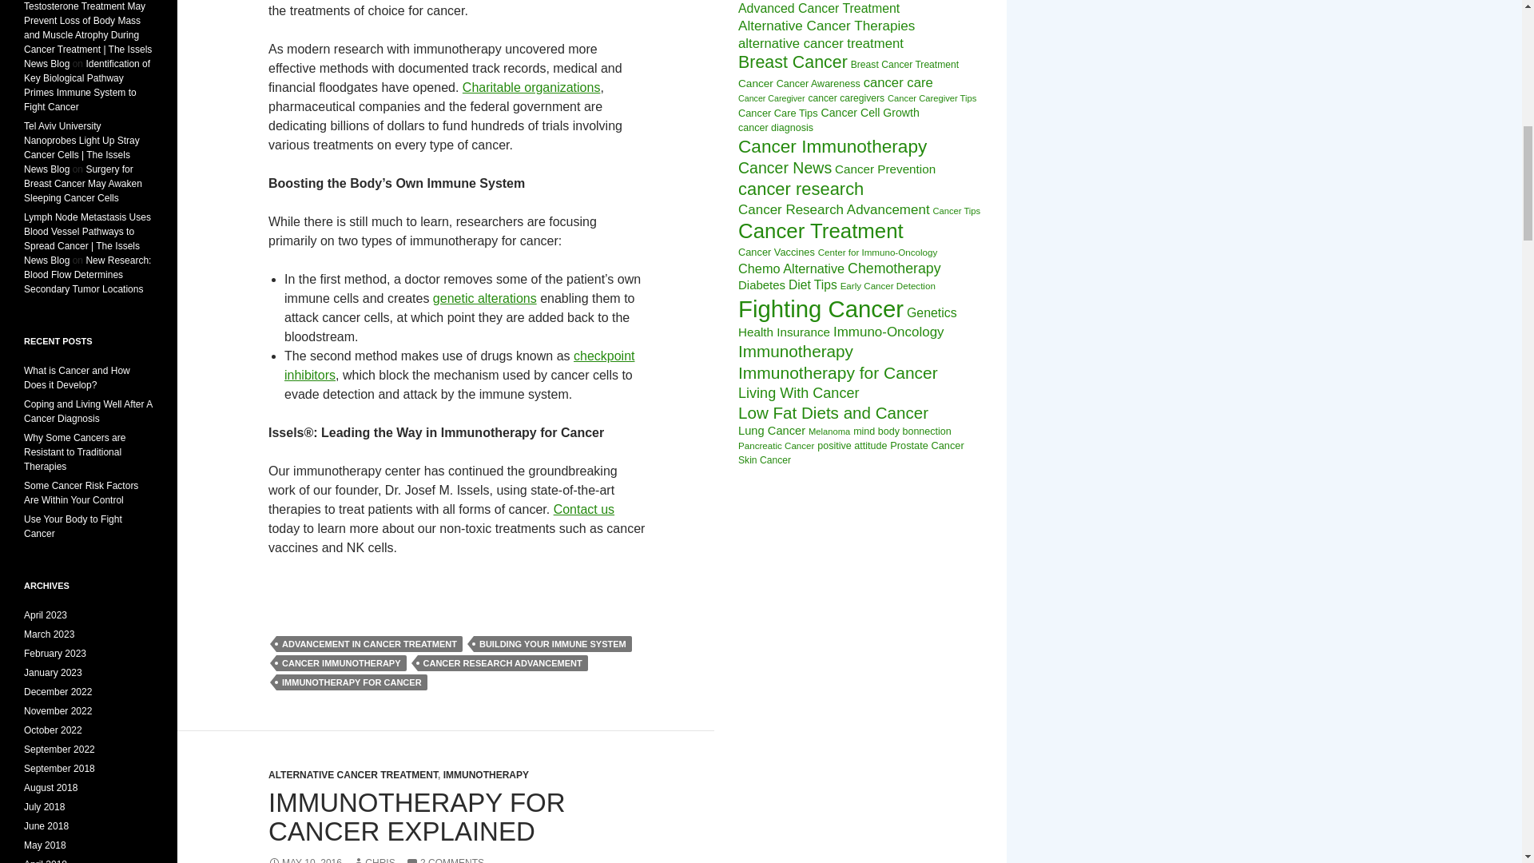  Describe the element at coordinates (417, 817) in the screenshot. I see `IMMUNOTHERAPY FOR CANCER EXPLAINED` at that location.